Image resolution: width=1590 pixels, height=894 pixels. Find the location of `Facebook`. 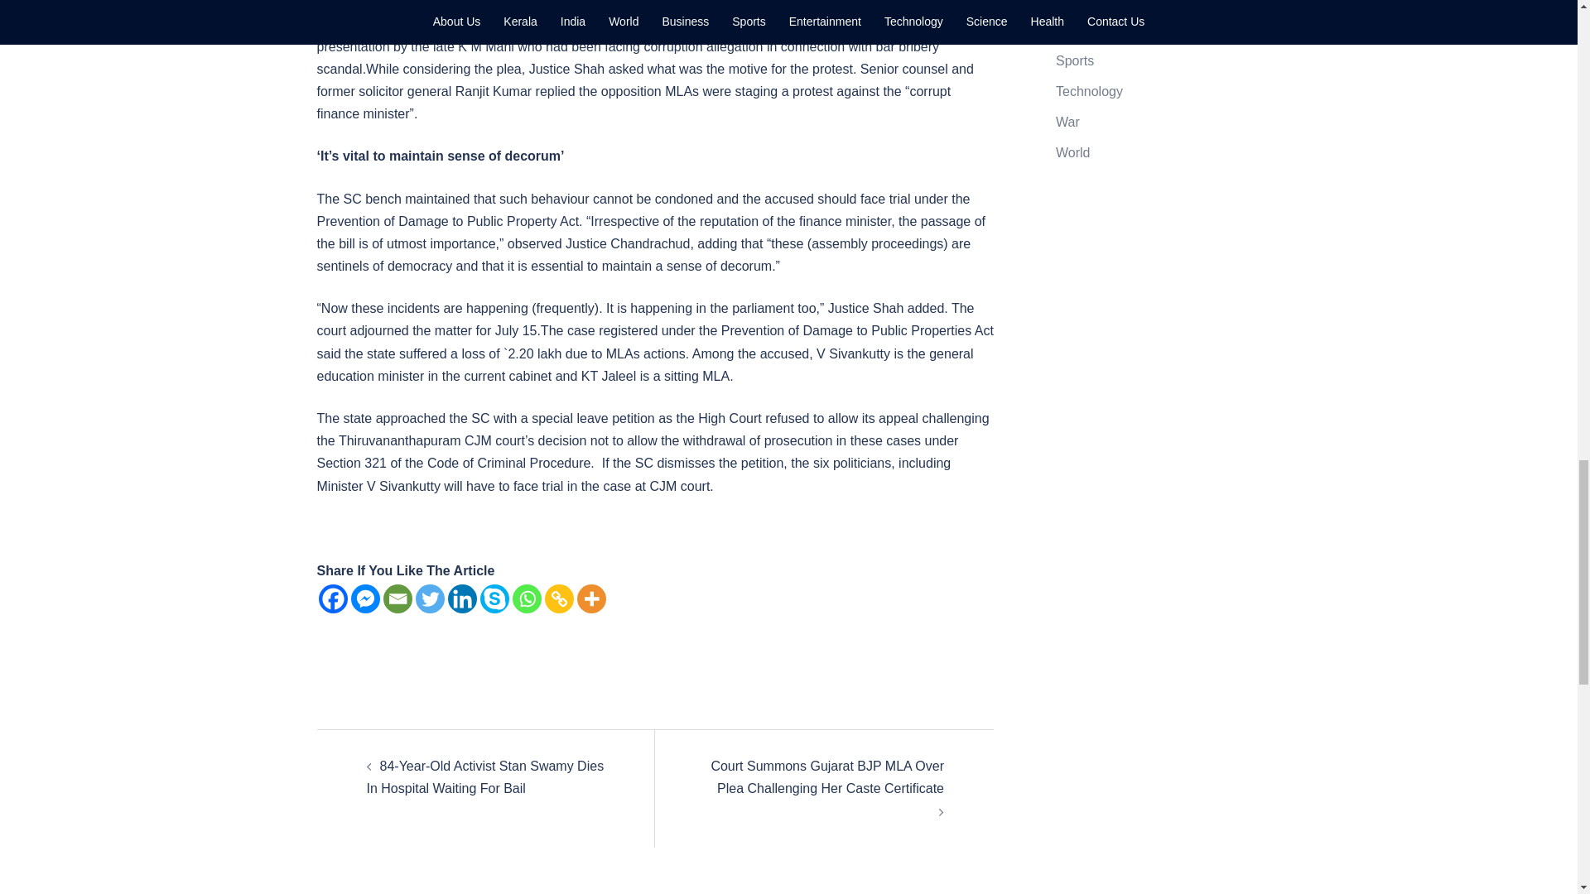

Facebook is located at coordinates (332, 598).